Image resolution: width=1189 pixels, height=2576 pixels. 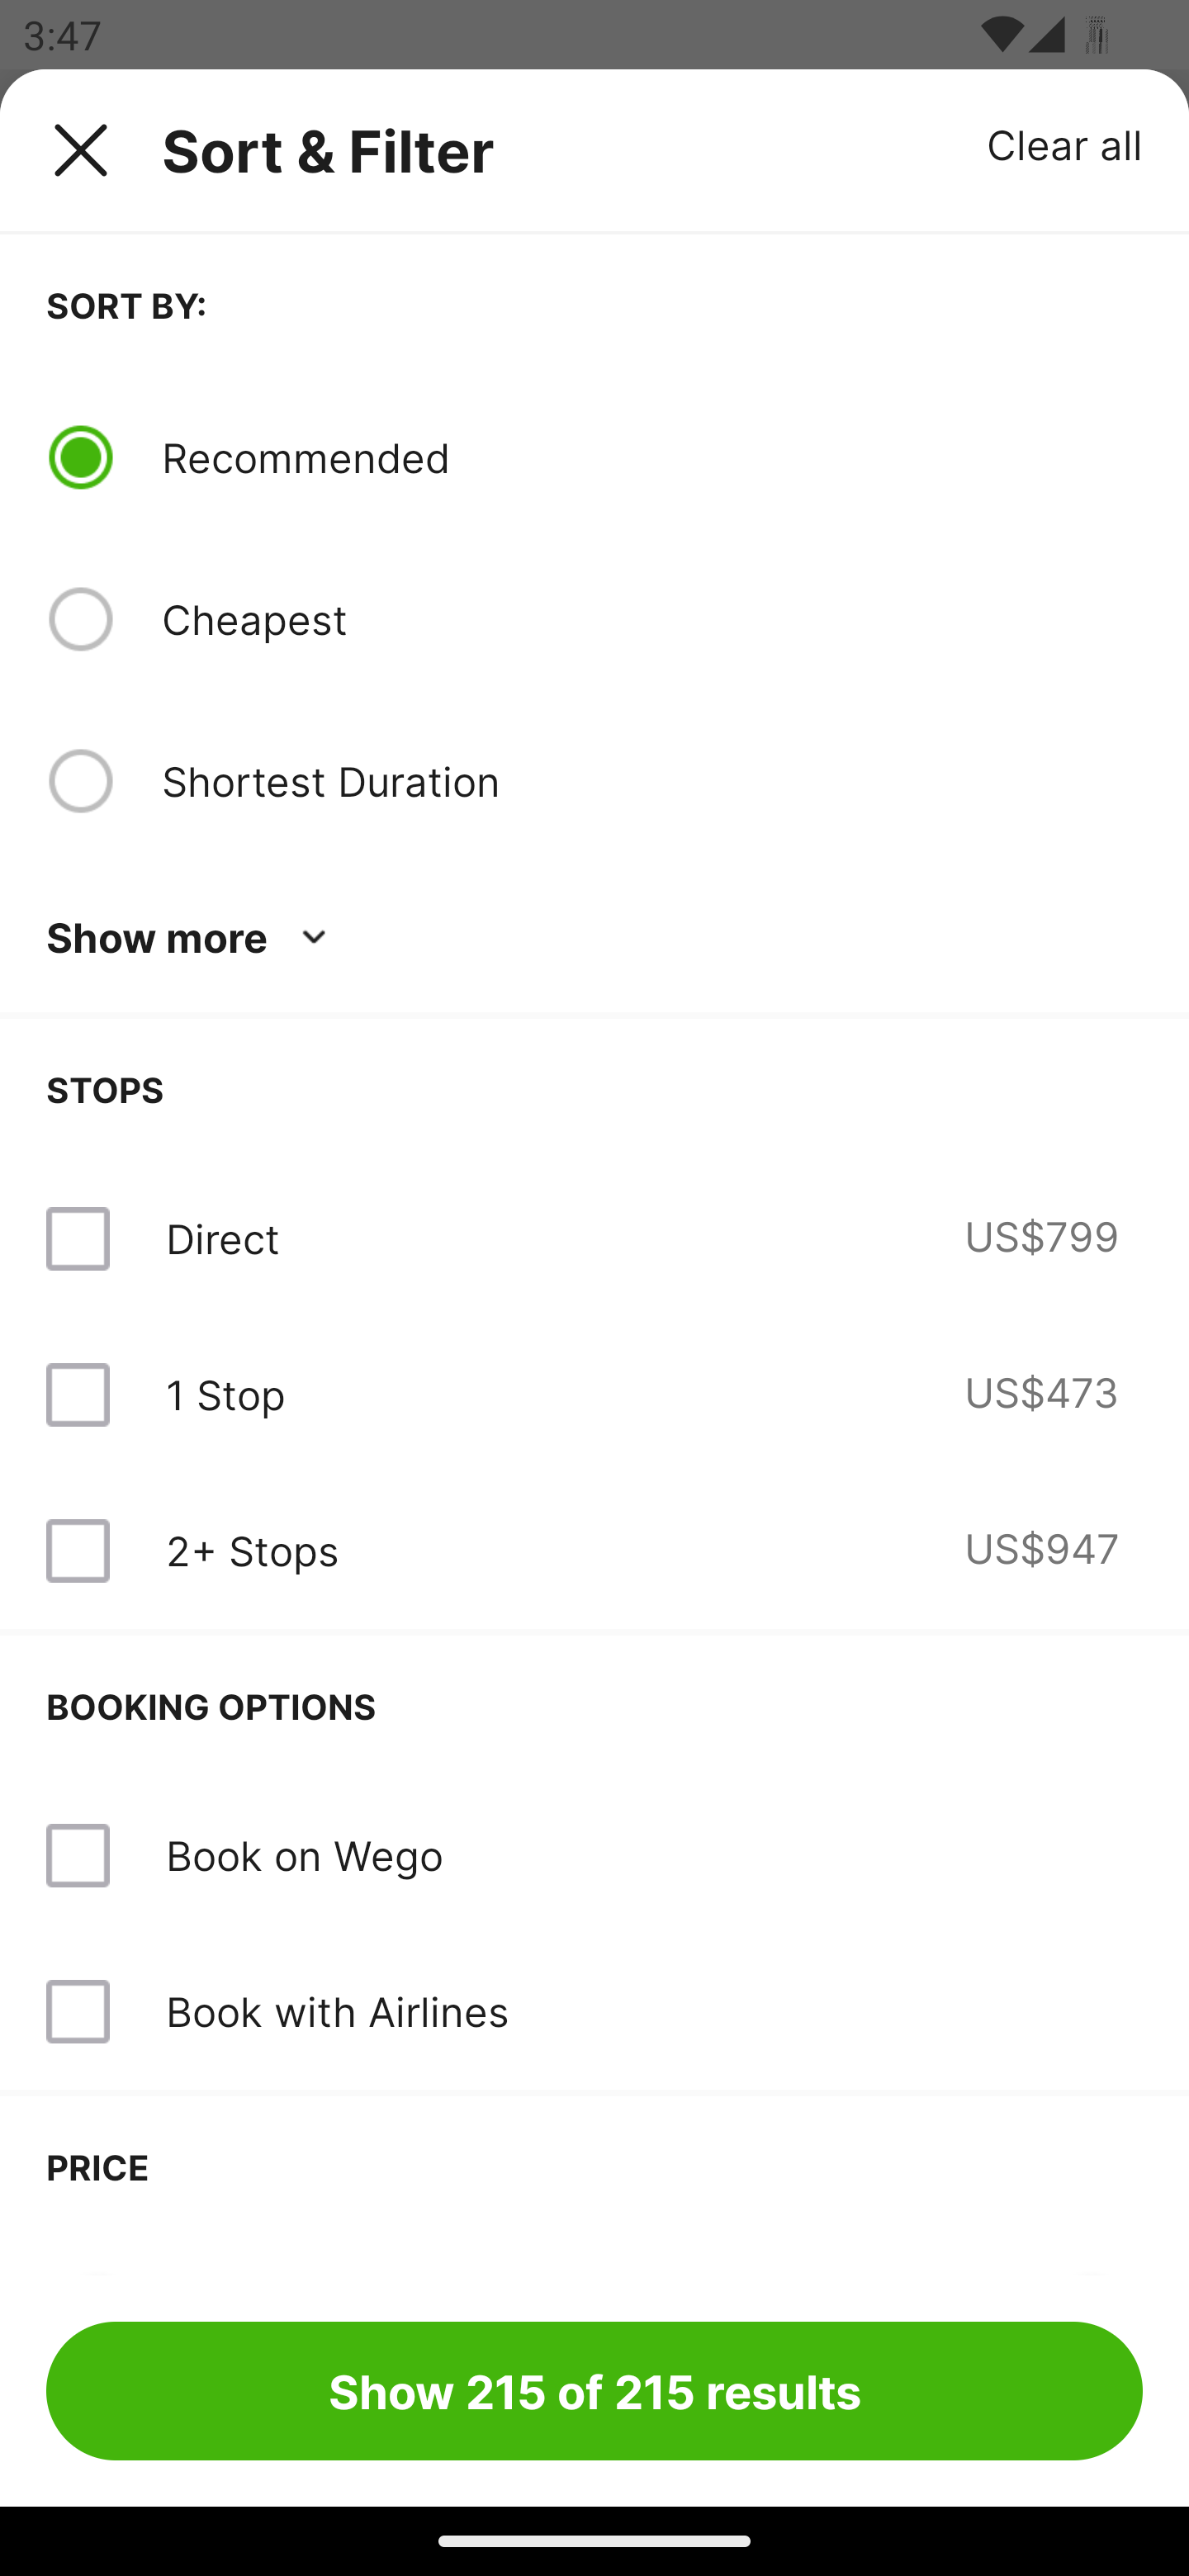 I want to click on Shortest Duration, so click(x=651, y=780).